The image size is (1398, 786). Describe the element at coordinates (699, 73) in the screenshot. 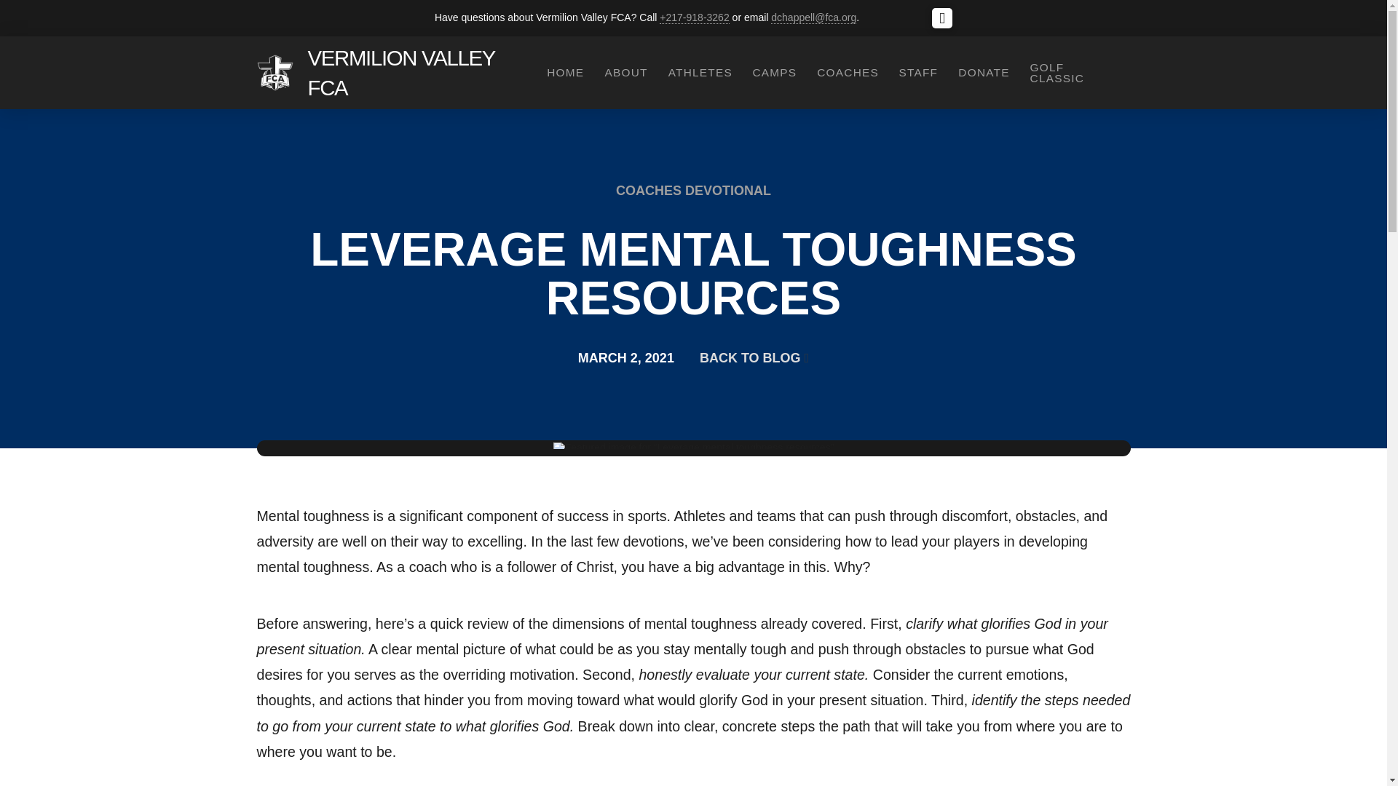

I see `ATHLETES` at that location.